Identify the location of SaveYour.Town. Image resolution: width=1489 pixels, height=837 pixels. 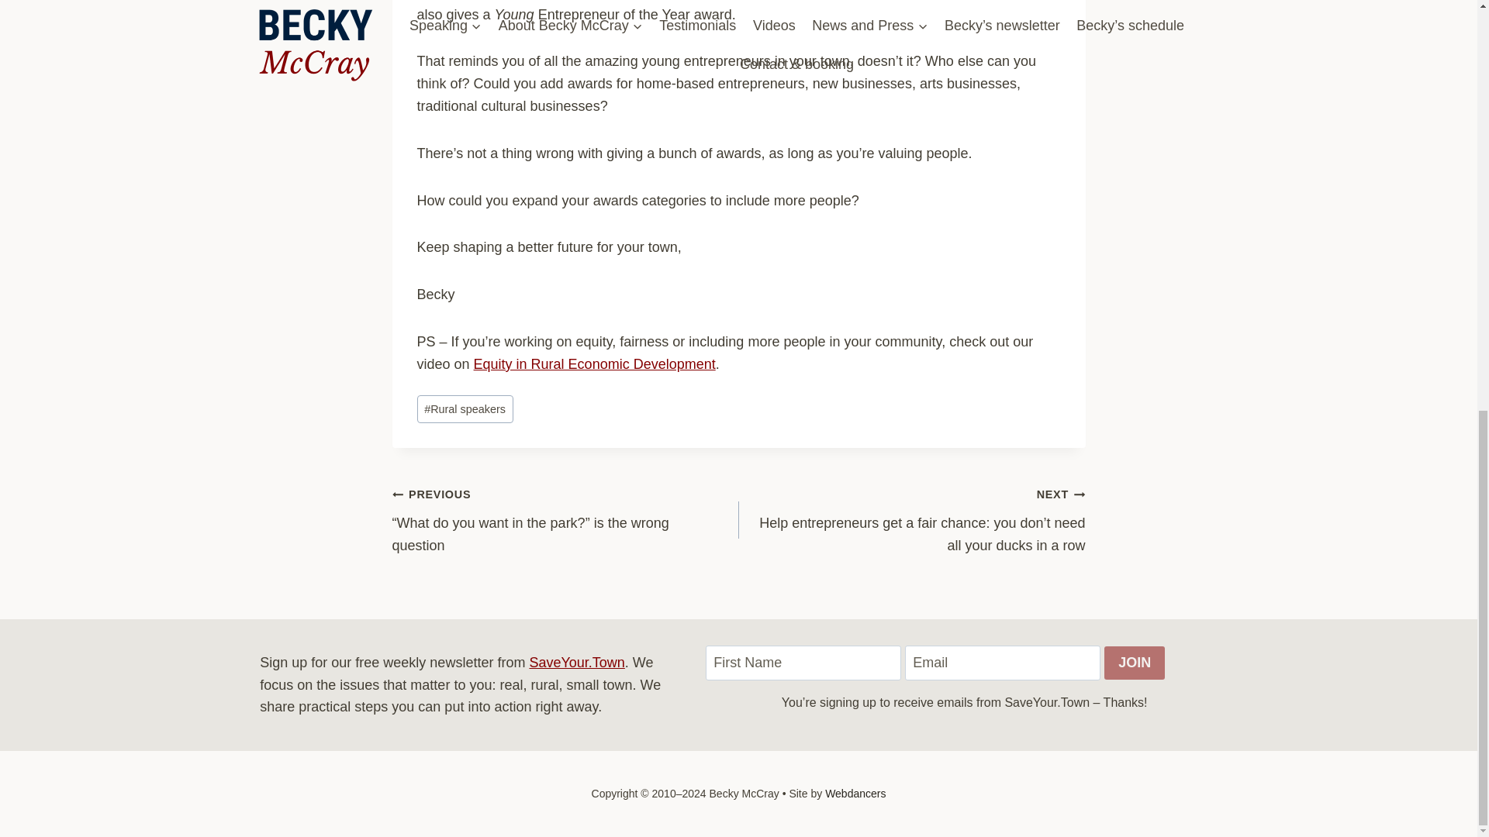
(575, 662).